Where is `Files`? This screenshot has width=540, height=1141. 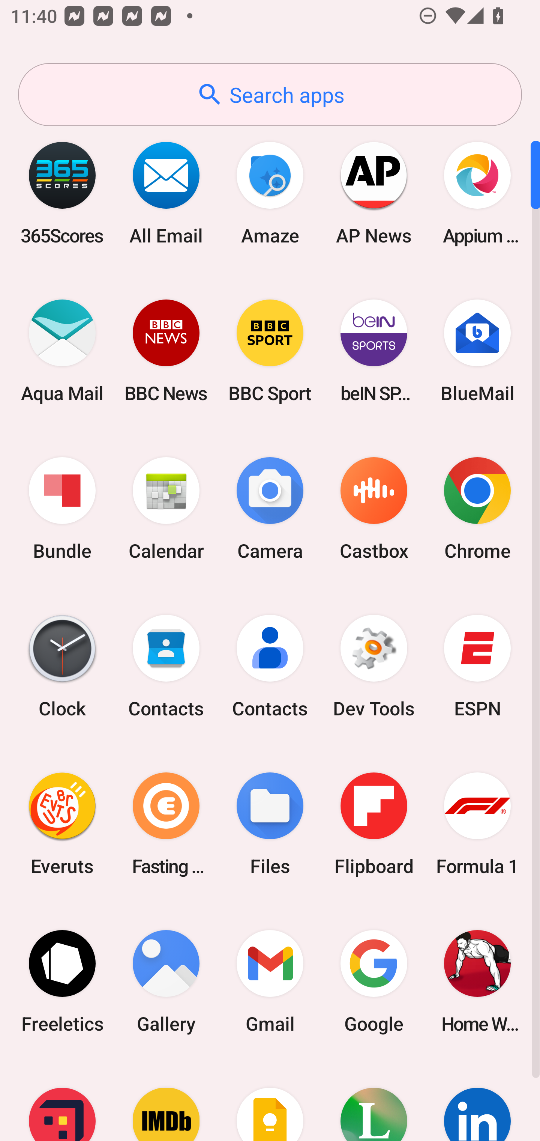
Files is located at coordinates (270, 823).